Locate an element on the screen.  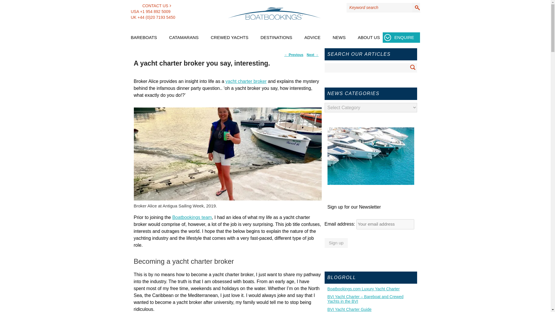
ENQUIRE is located at coordinates (401, 38).